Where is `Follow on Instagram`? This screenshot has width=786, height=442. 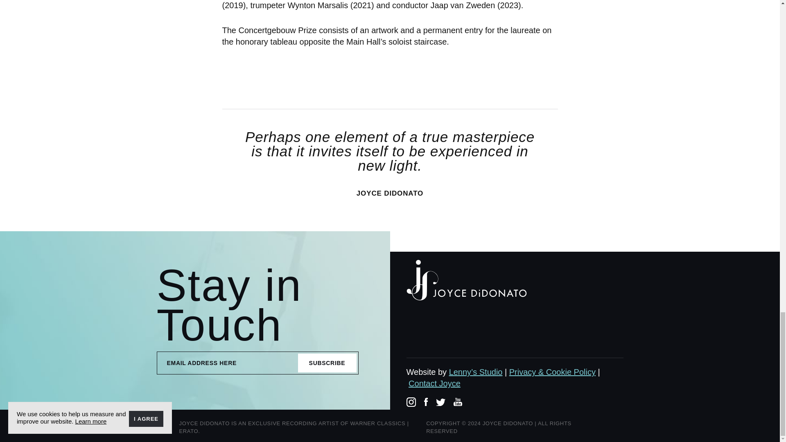 Follow on Instagram is located at coordinates (411, 404).